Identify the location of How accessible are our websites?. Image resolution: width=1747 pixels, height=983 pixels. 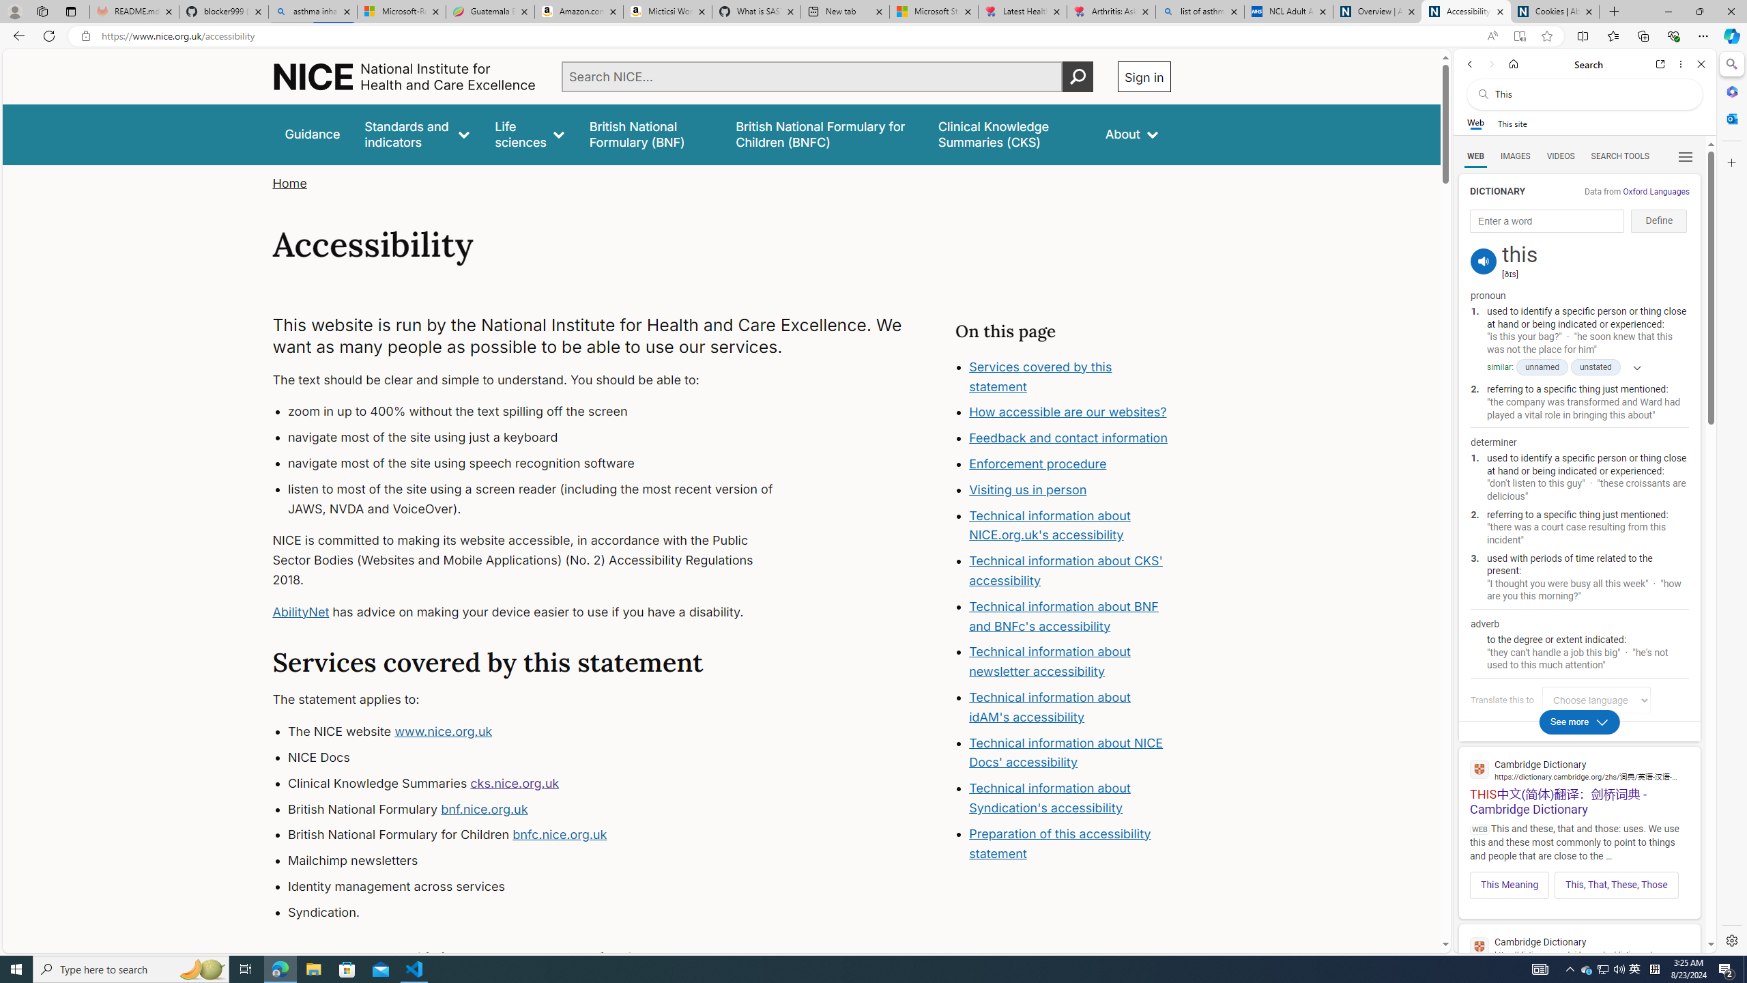
(1070, 413).